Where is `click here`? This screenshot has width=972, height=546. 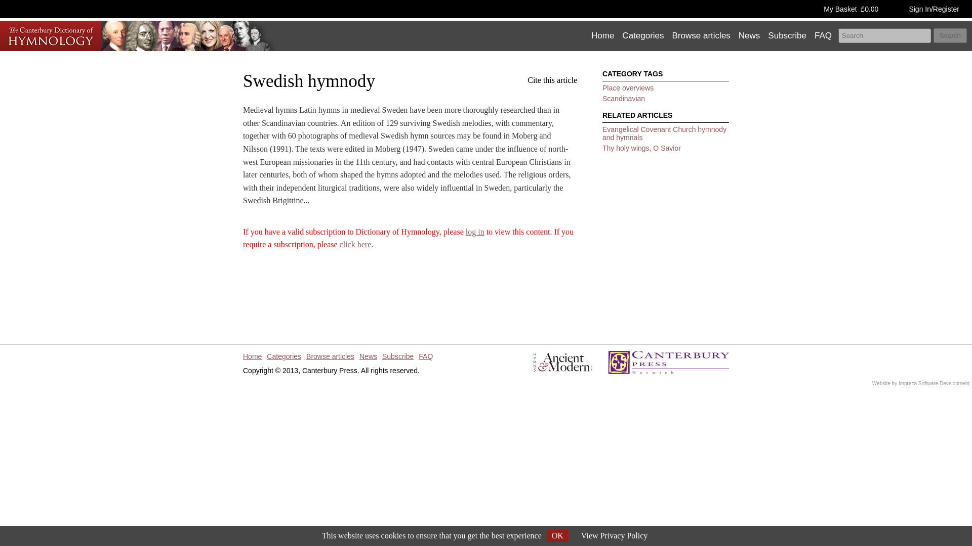 click here is located at coordinates (355, 245).